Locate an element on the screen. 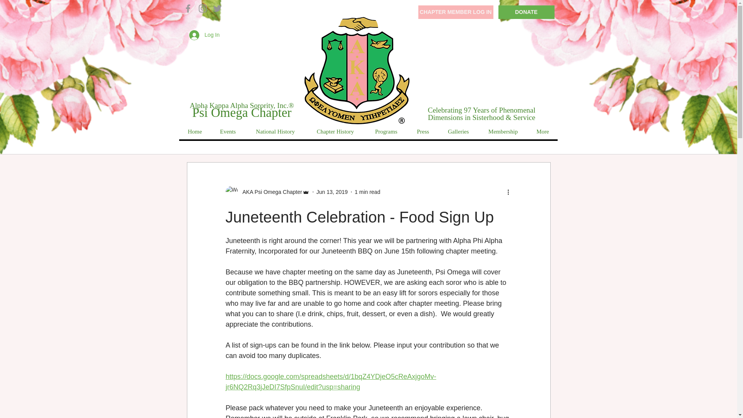  Jun 13, 2019 is located at coordinates (332, 192).